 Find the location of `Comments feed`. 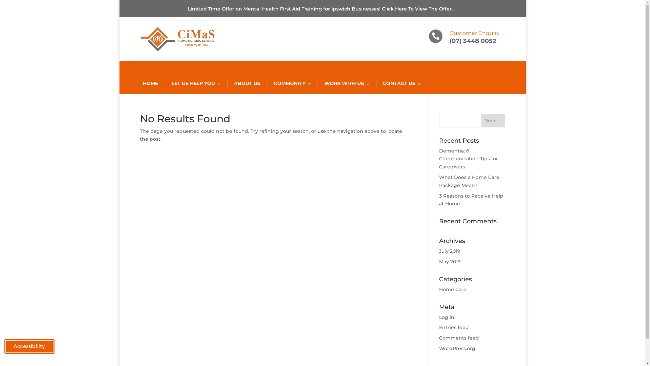

Comments feed is located at coordinates (459, 338).